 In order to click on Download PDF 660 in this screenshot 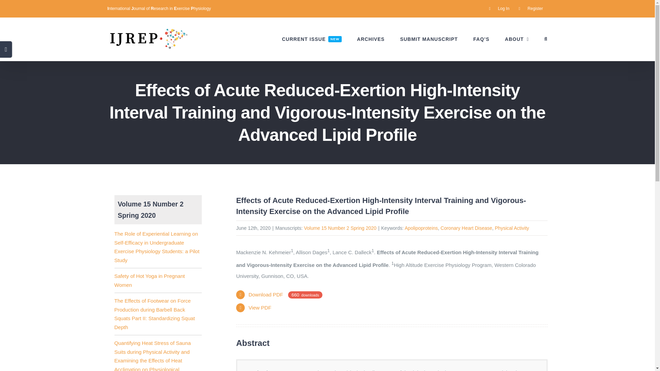, I will do `click(285, 294)`.